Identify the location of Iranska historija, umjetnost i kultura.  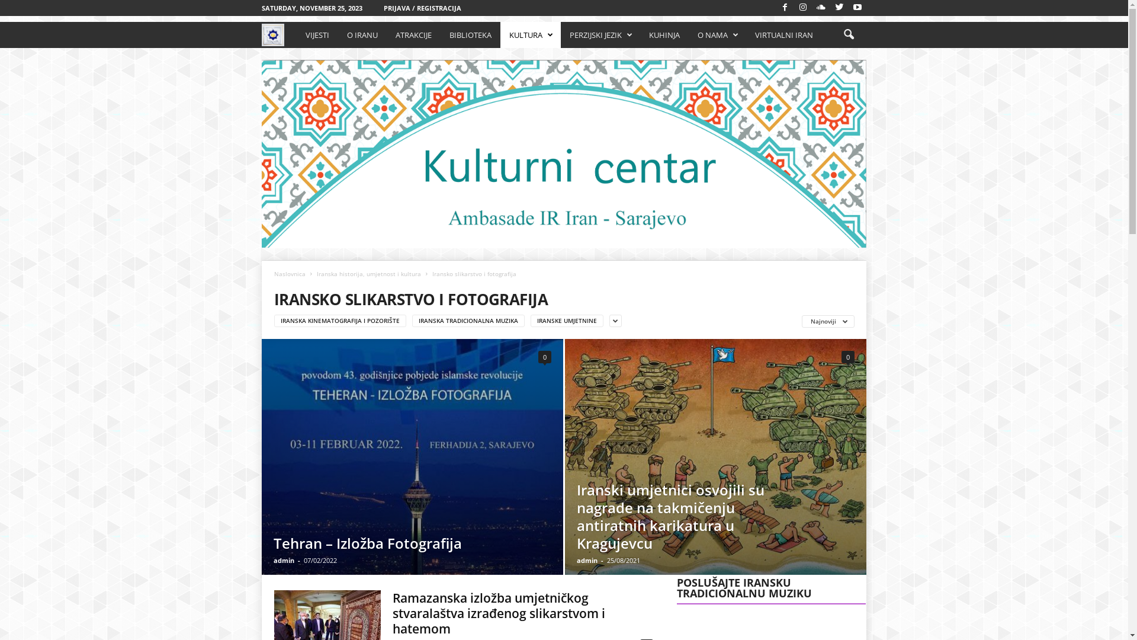
(369, 274).